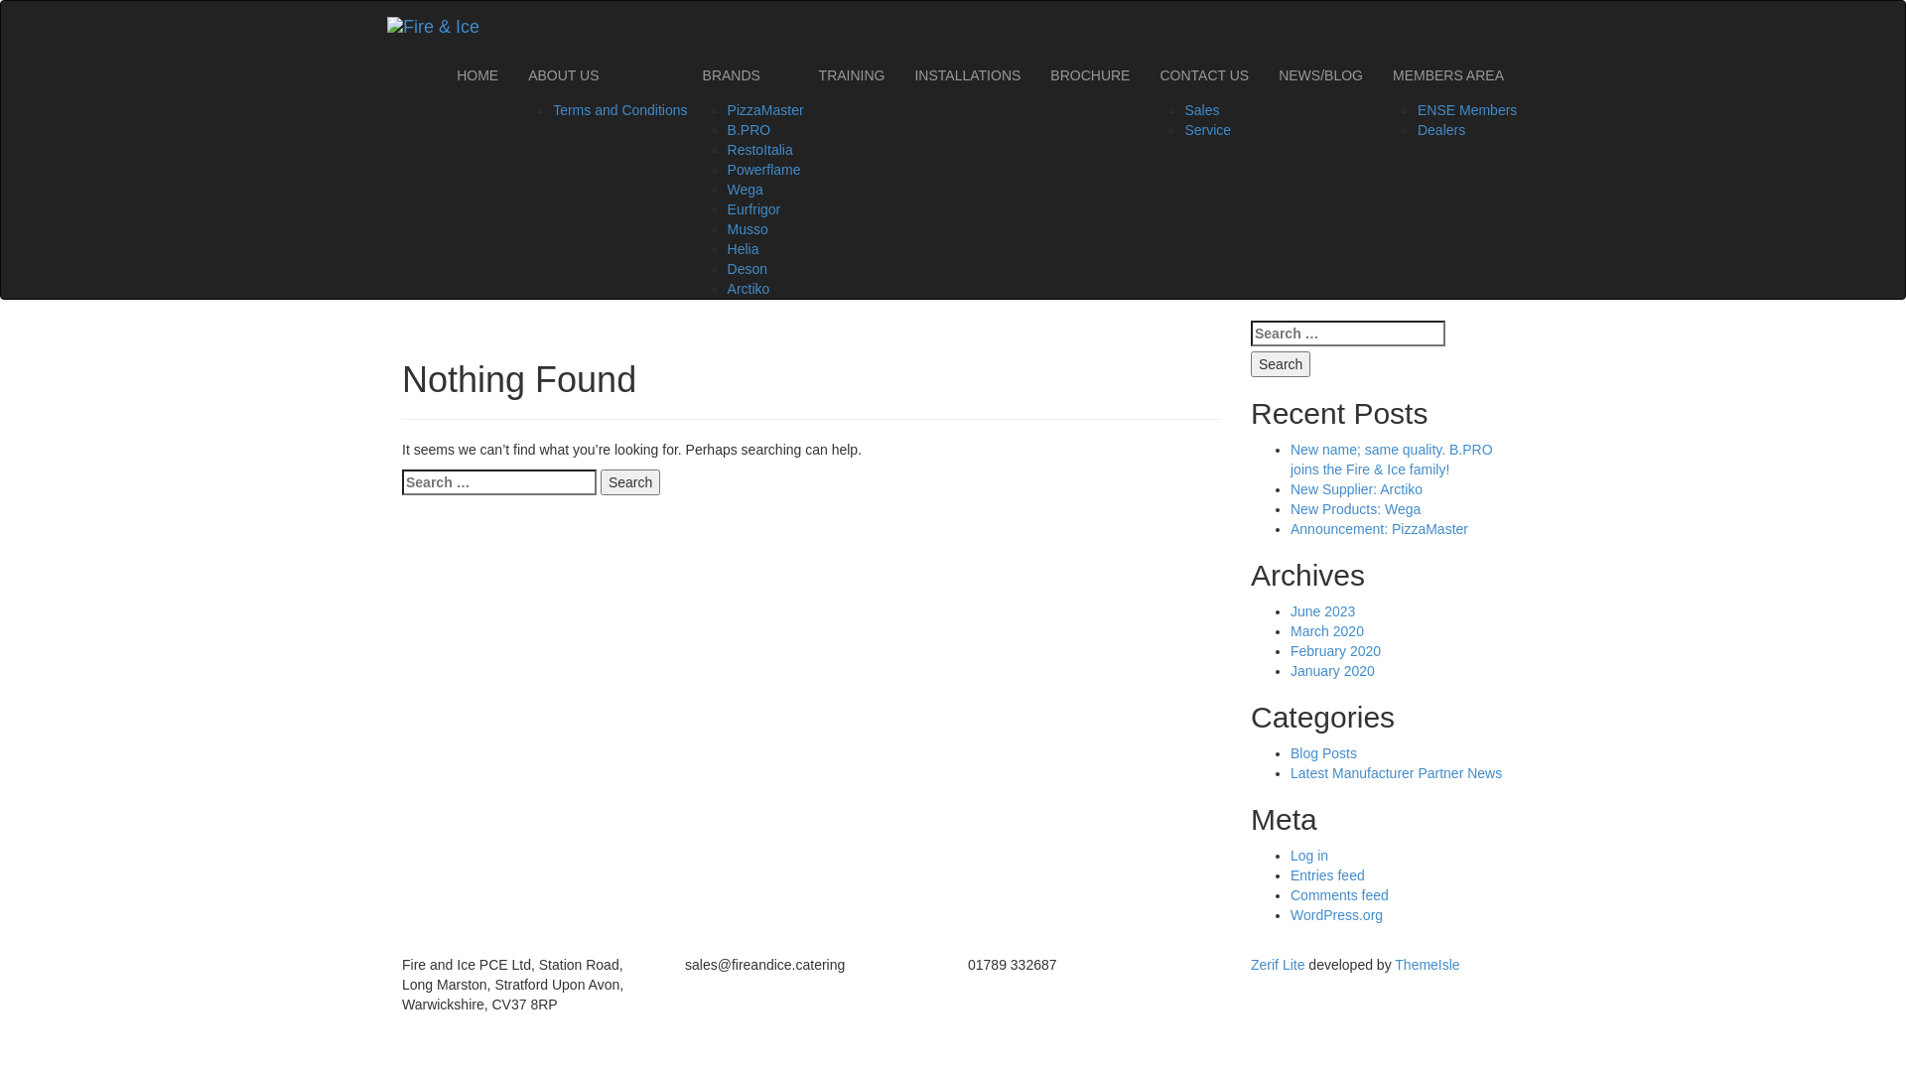 The width and height of the screenshot is (1906, 1072). What do you see at coordinates (1336, 915) in the screenshot?
I see `WordPress.org` at bounding box center [1336, 915].